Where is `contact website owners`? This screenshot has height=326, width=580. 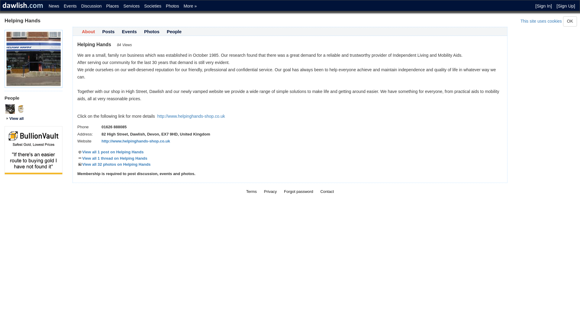 contact website owners is located at coordinates (327, 191).